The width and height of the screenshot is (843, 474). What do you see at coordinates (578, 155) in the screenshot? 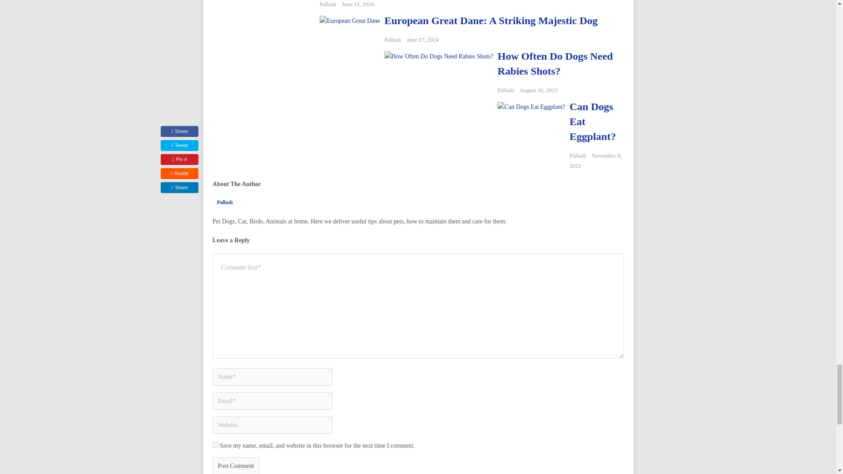
I see `Pallash` at bounding box center [578, 155].